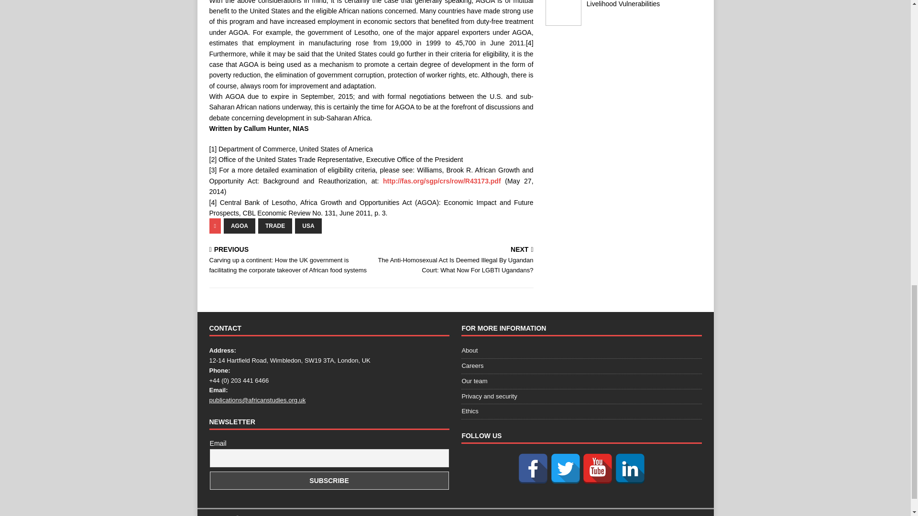 The height and width of the screenshot is (516, 918). I want to click on YouTube, so click(598, 469).